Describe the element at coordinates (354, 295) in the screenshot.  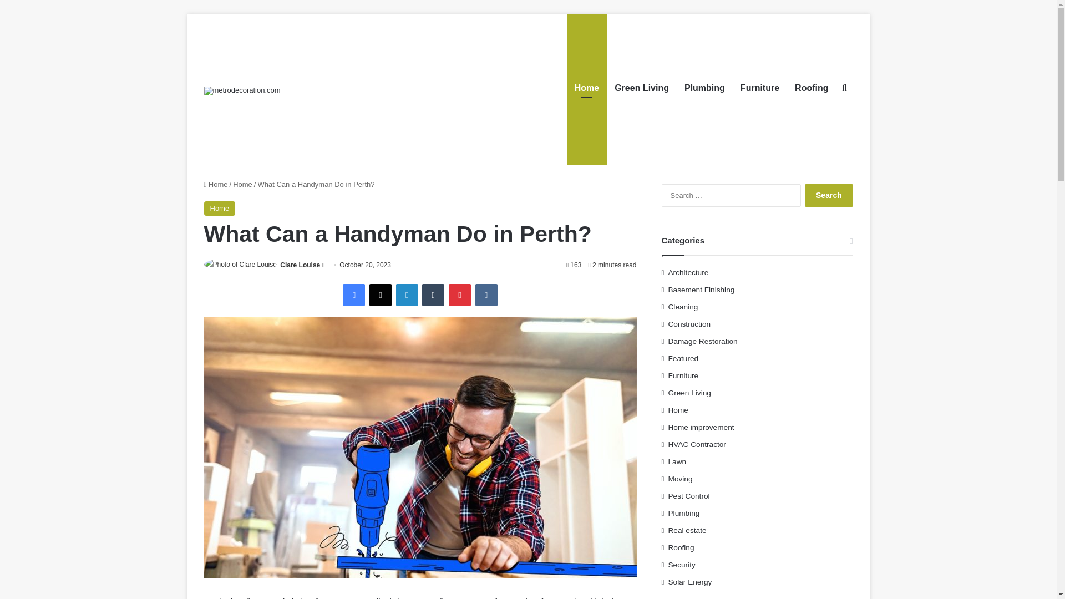
I see `Facebook` at that location.